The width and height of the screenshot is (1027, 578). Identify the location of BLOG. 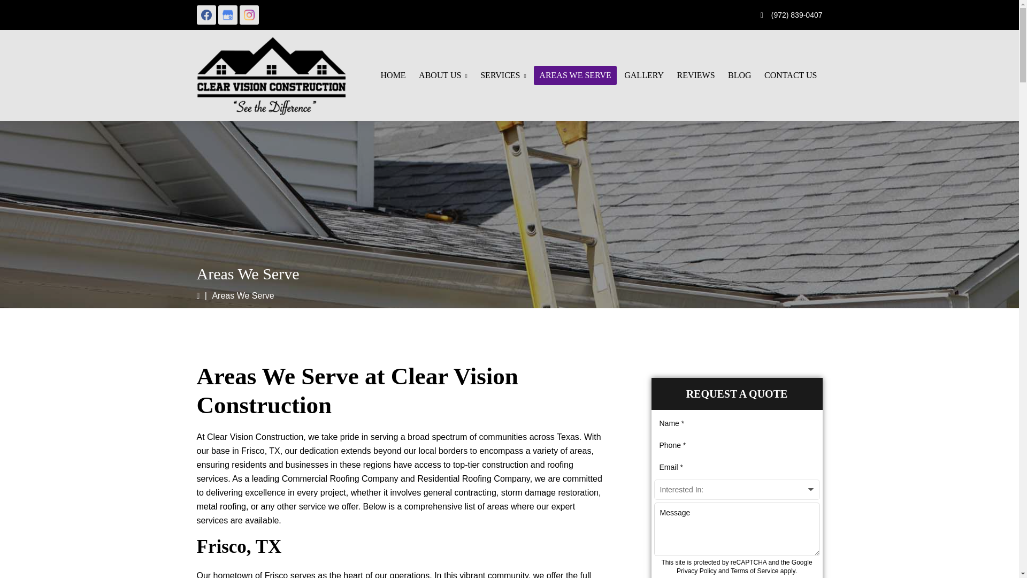
(740, 75).